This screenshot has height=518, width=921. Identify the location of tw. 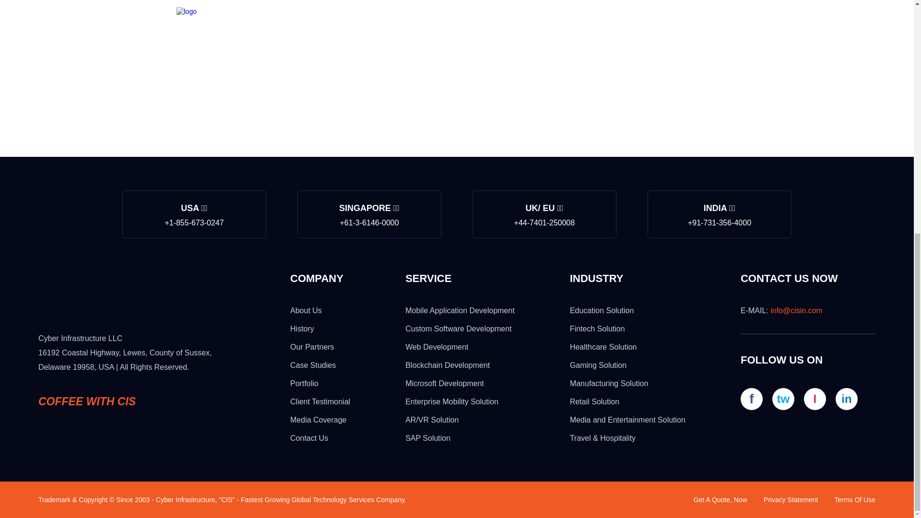
(783, 399).